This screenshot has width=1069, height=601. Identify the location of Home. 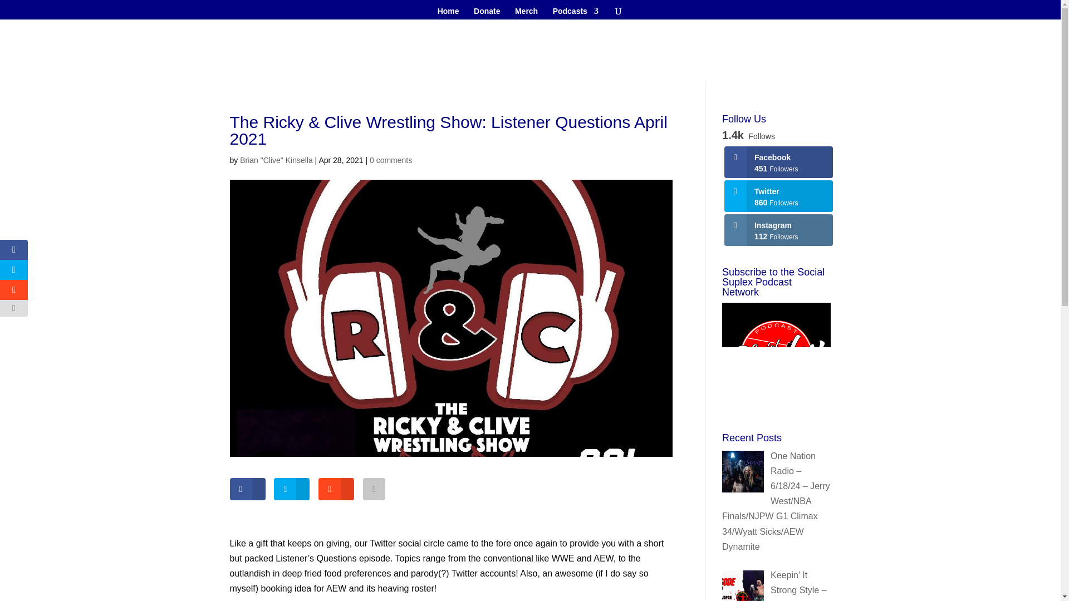
(448, 13).